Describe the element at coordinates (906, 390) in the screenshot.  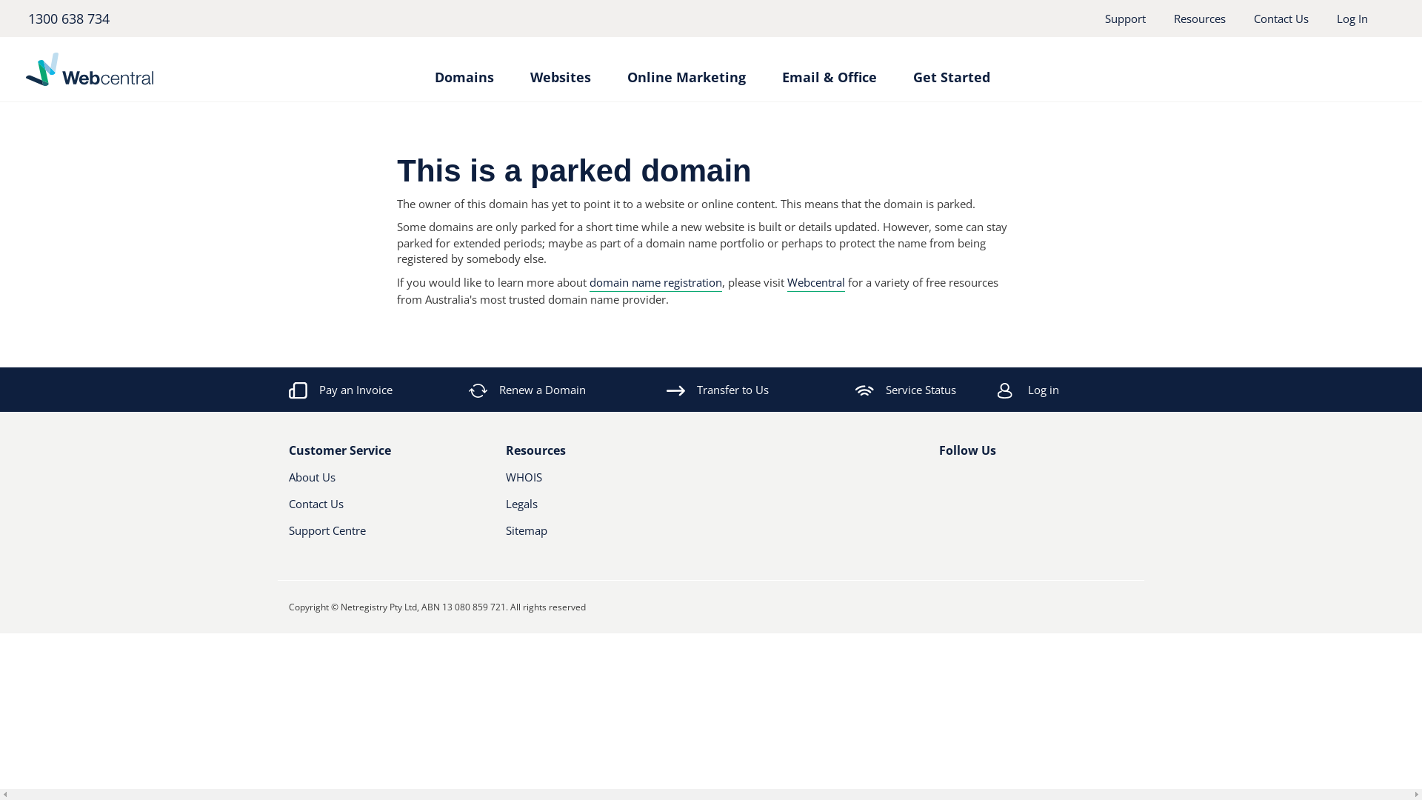
I see `Service Status` at that location.